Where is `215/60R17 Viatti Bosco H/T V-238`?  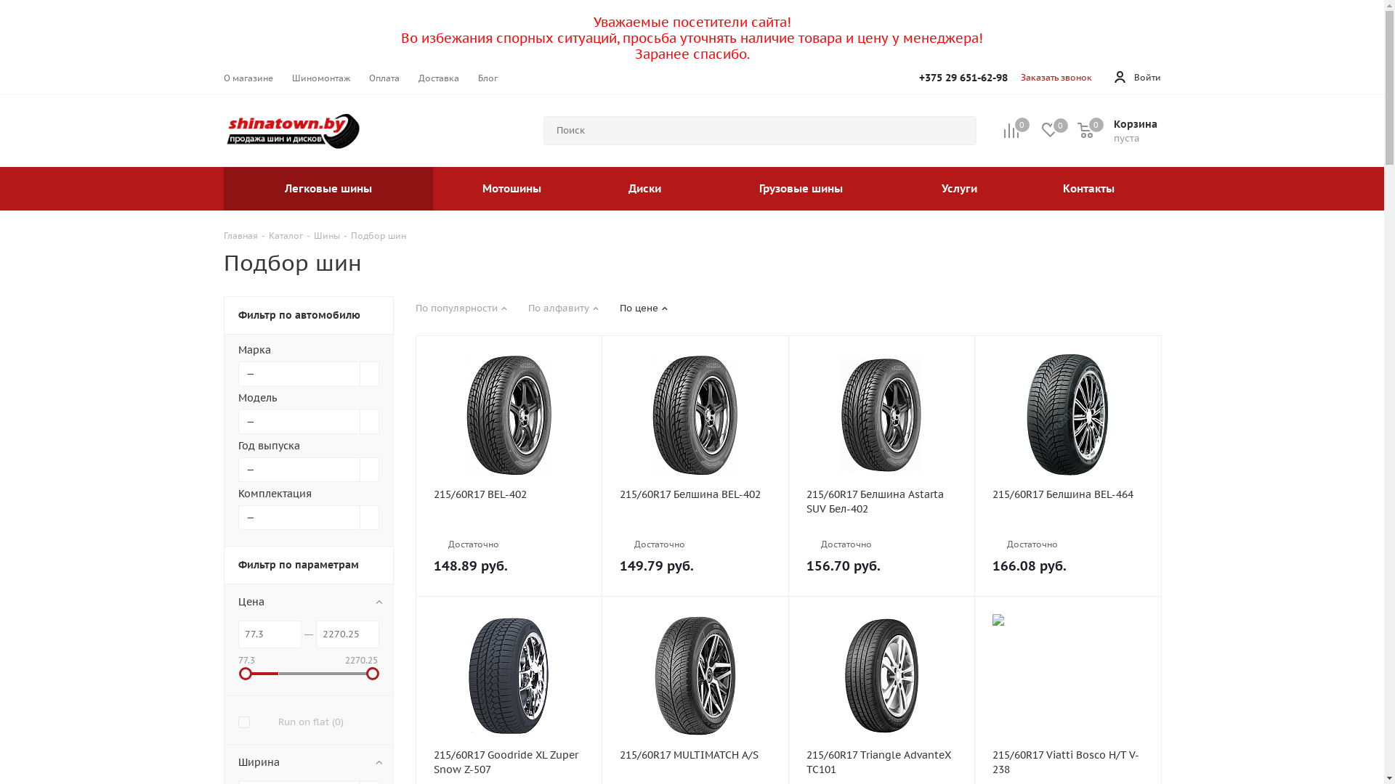
215/60R17 Viatti Bosco H/T V-238 is located at coordinates (1068, 762).